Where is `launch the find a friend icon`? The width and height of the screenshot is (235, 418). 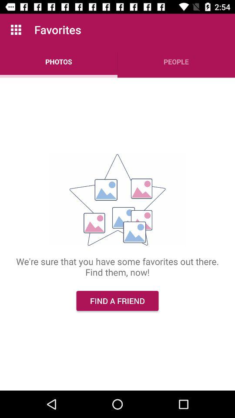
launch the find a friend icon is located at coordinates (117, 300).